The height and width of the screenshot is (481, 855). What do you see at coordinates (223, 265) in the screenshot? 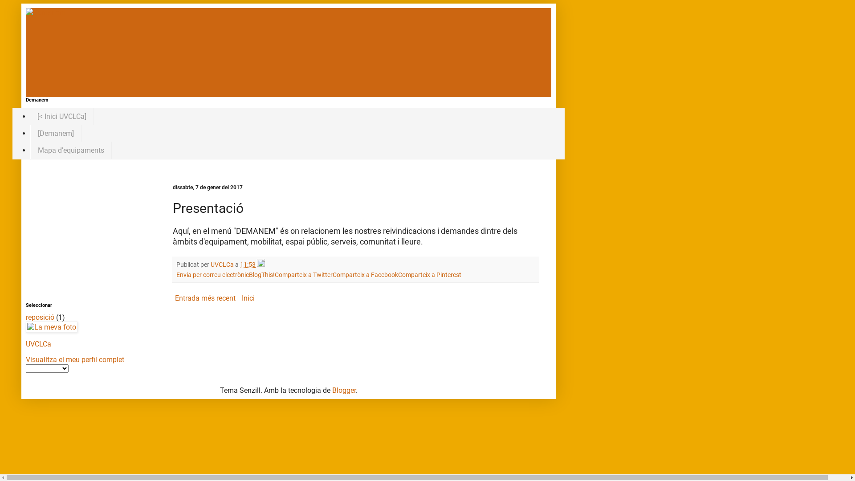
I see `UVCLCa` at bounding box center [223, 265].